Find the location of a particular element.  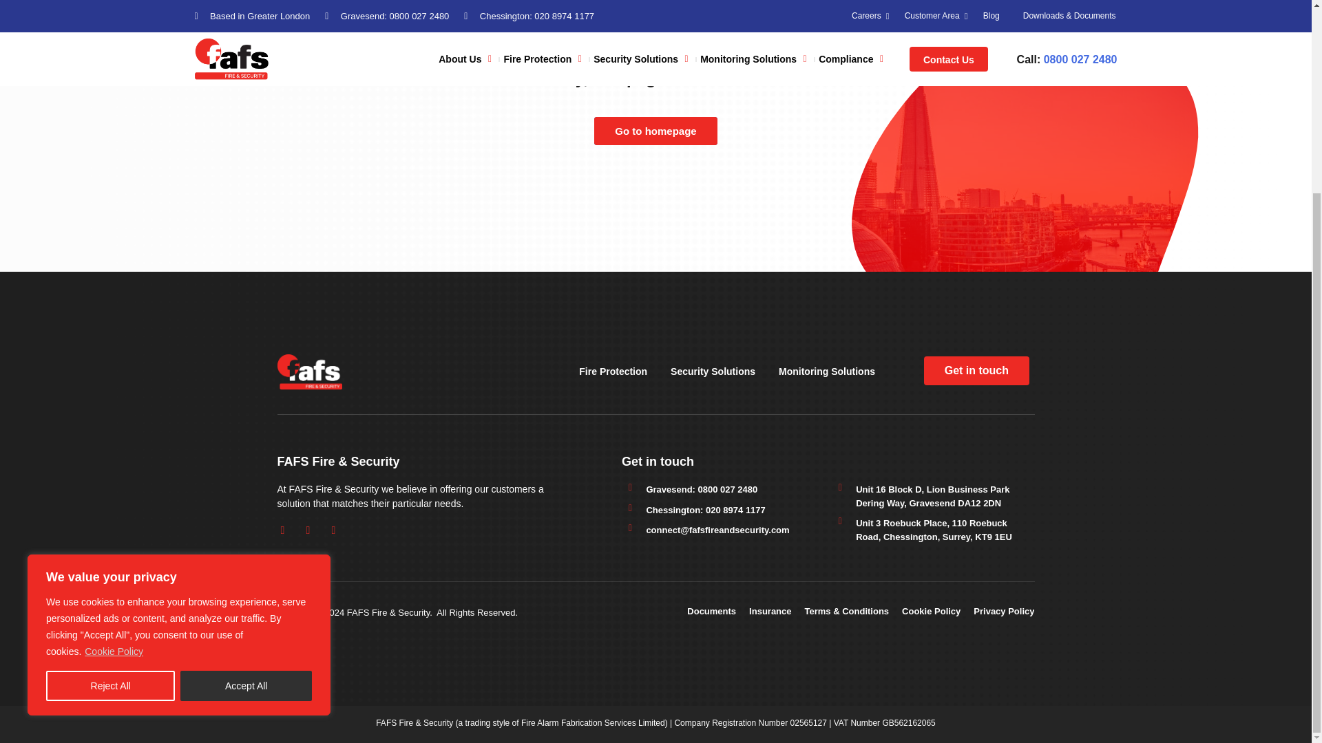

Accept All is located at coordinates (246, 434).